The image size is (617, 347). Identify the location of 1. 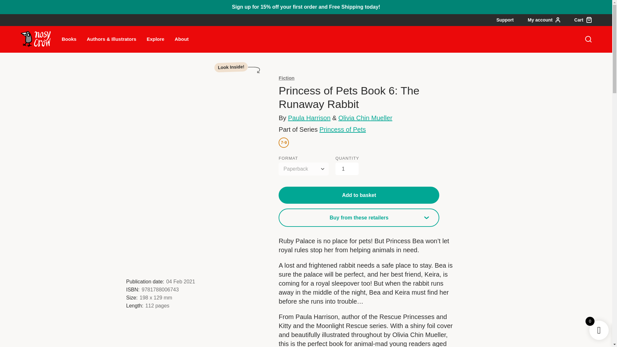
(347, 169).